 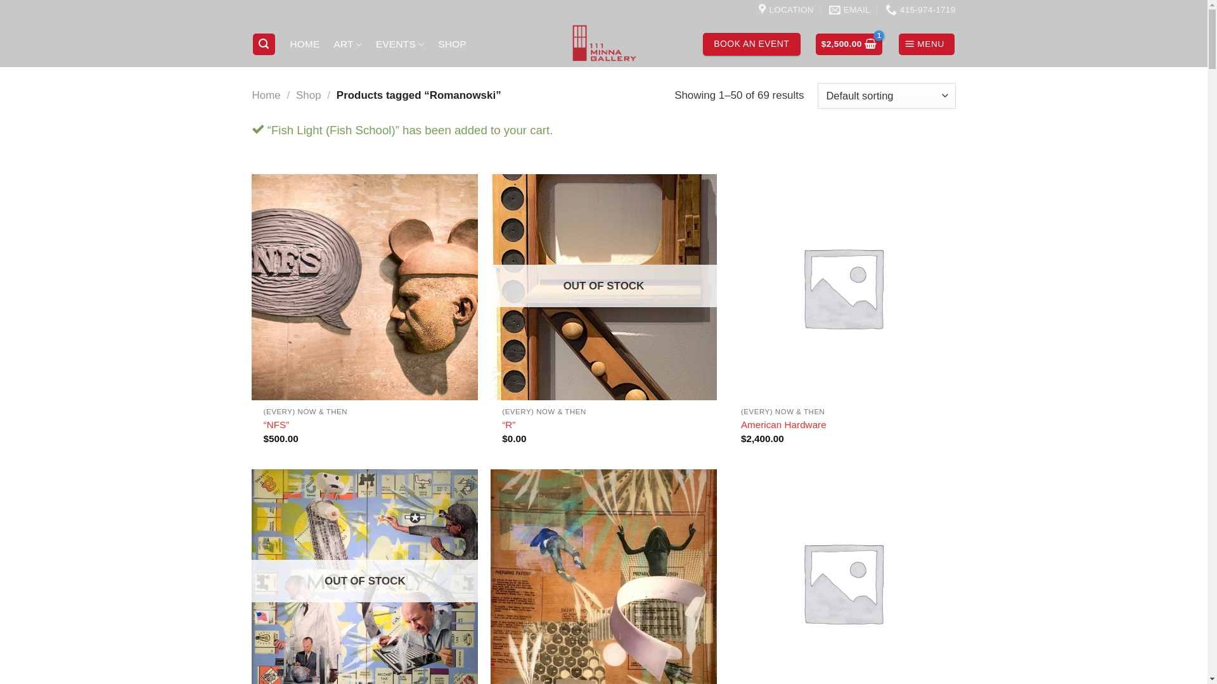 I want to click on ART, so click(x=347, y=44).